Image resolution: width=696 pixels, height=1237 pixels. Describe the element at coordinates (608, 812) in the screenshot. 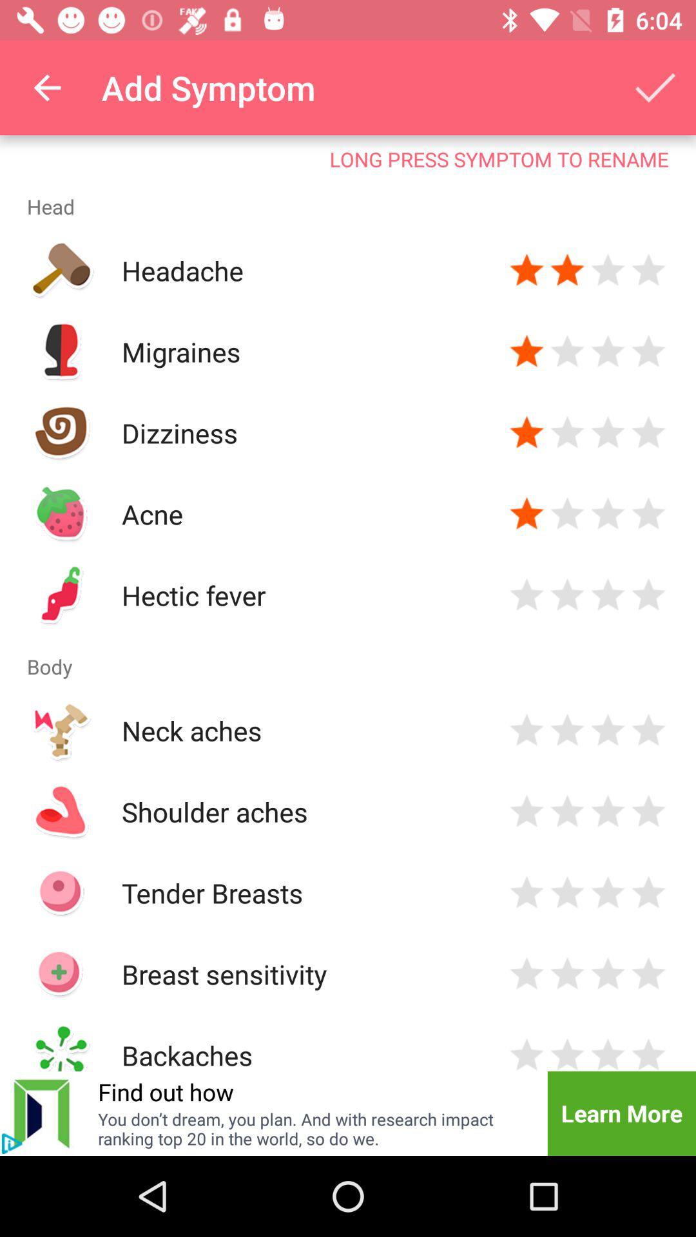

I see `rate 3` at that location.